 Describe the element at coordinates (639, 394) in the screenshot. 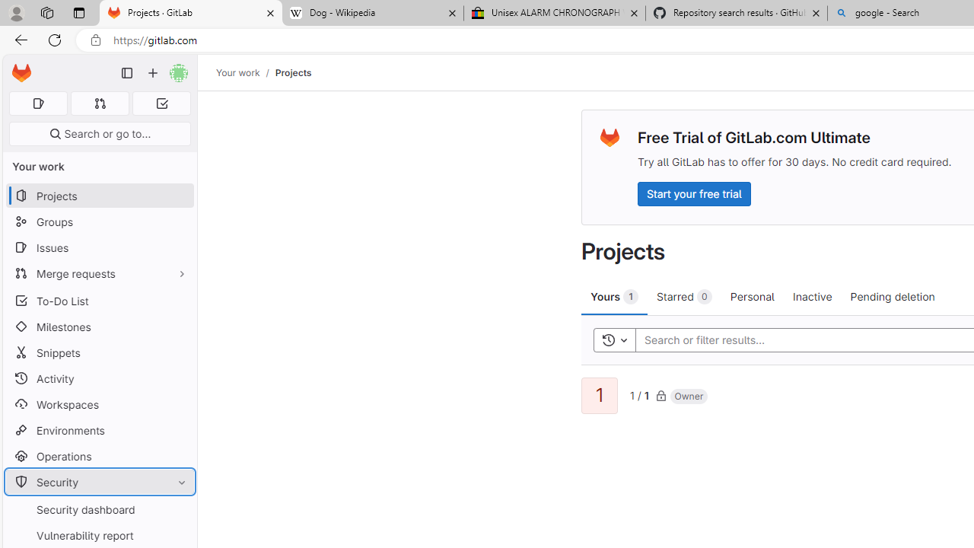

I see `1 / 1` at that location.